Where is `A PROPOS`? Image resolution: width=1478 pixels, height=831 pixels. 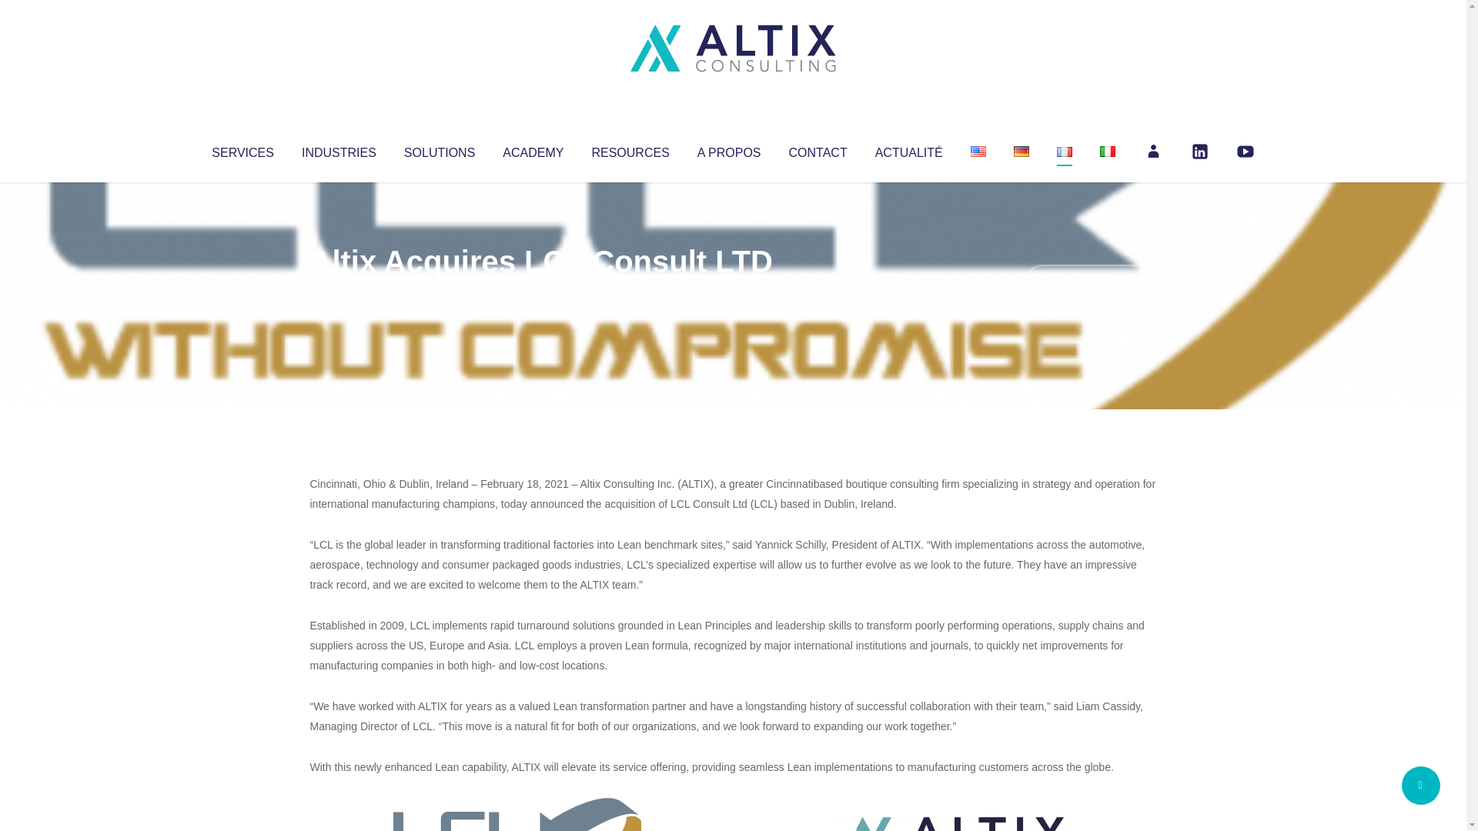 A PROPOS is located at coordinates (729, 149).